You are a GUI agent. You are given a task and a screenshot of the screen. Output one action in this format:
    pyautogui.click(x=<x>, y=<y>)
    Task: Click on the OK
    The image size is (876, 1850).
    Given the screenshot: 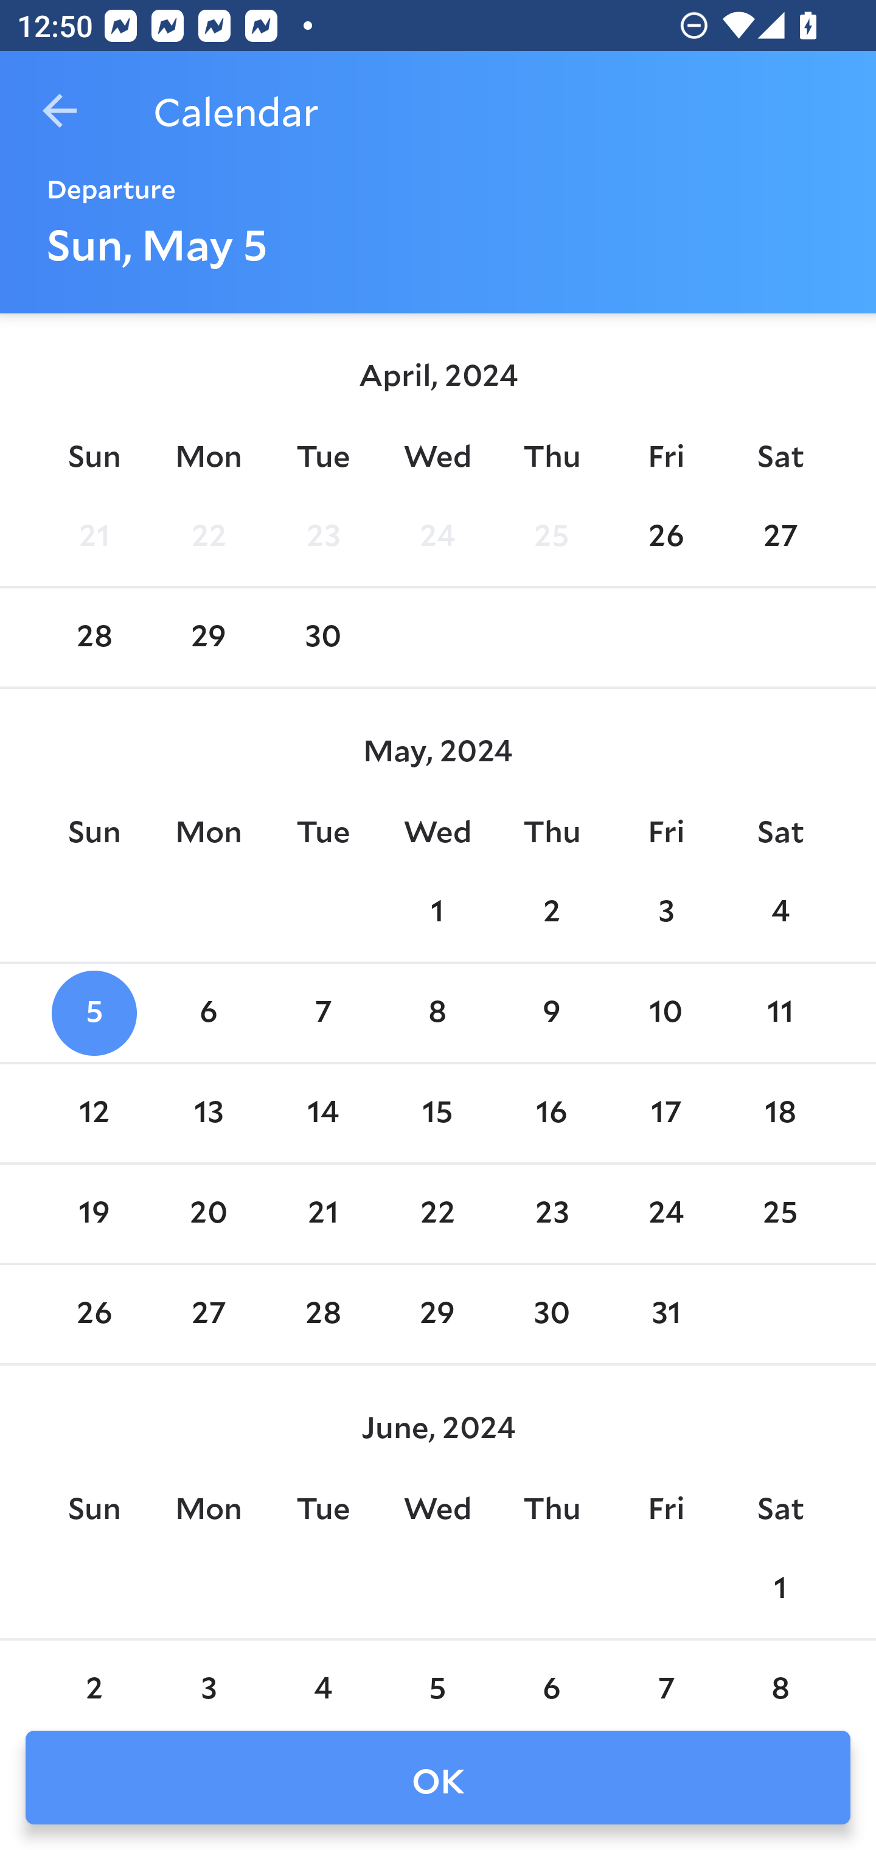 What is the action you would take?
    pyautogui.click(x=438, y=1778)
    